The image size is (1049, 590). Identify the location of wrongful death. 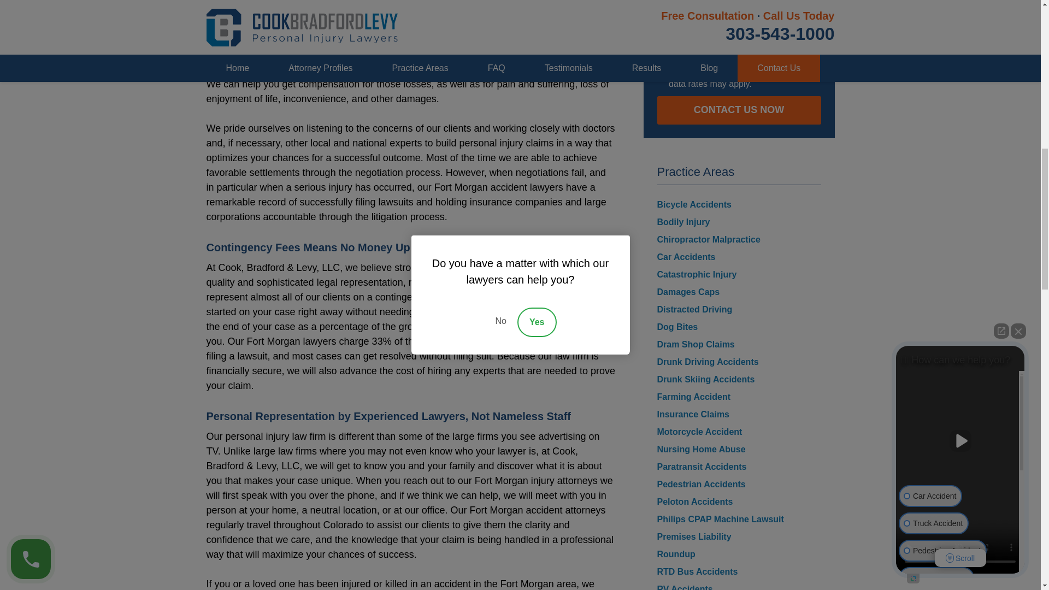
(488, 25).